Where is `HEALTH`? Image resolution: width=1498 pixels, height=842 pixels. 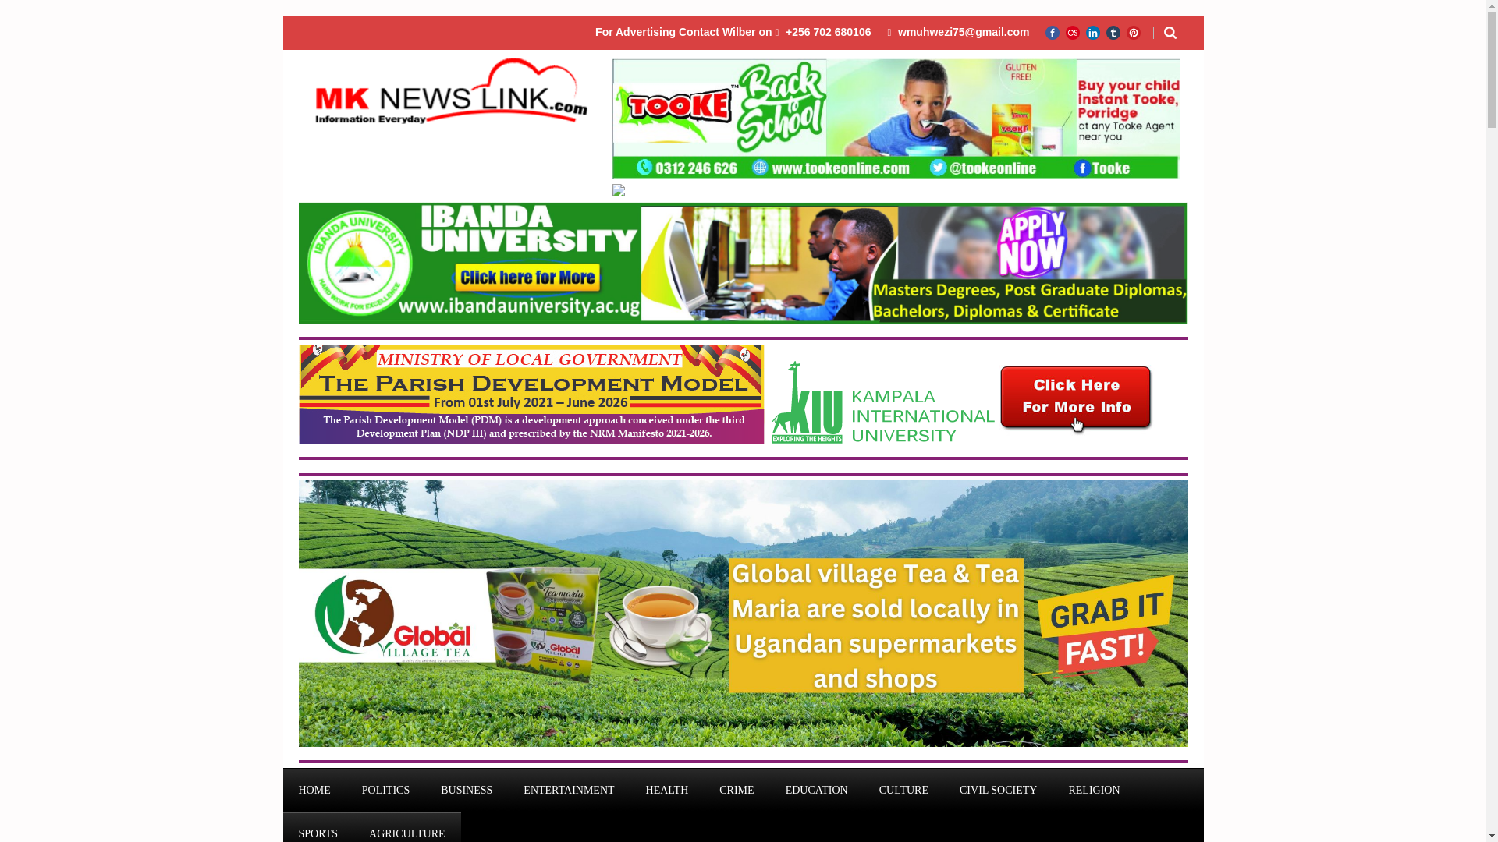
HEALTH is located at coordinates (667, 791).